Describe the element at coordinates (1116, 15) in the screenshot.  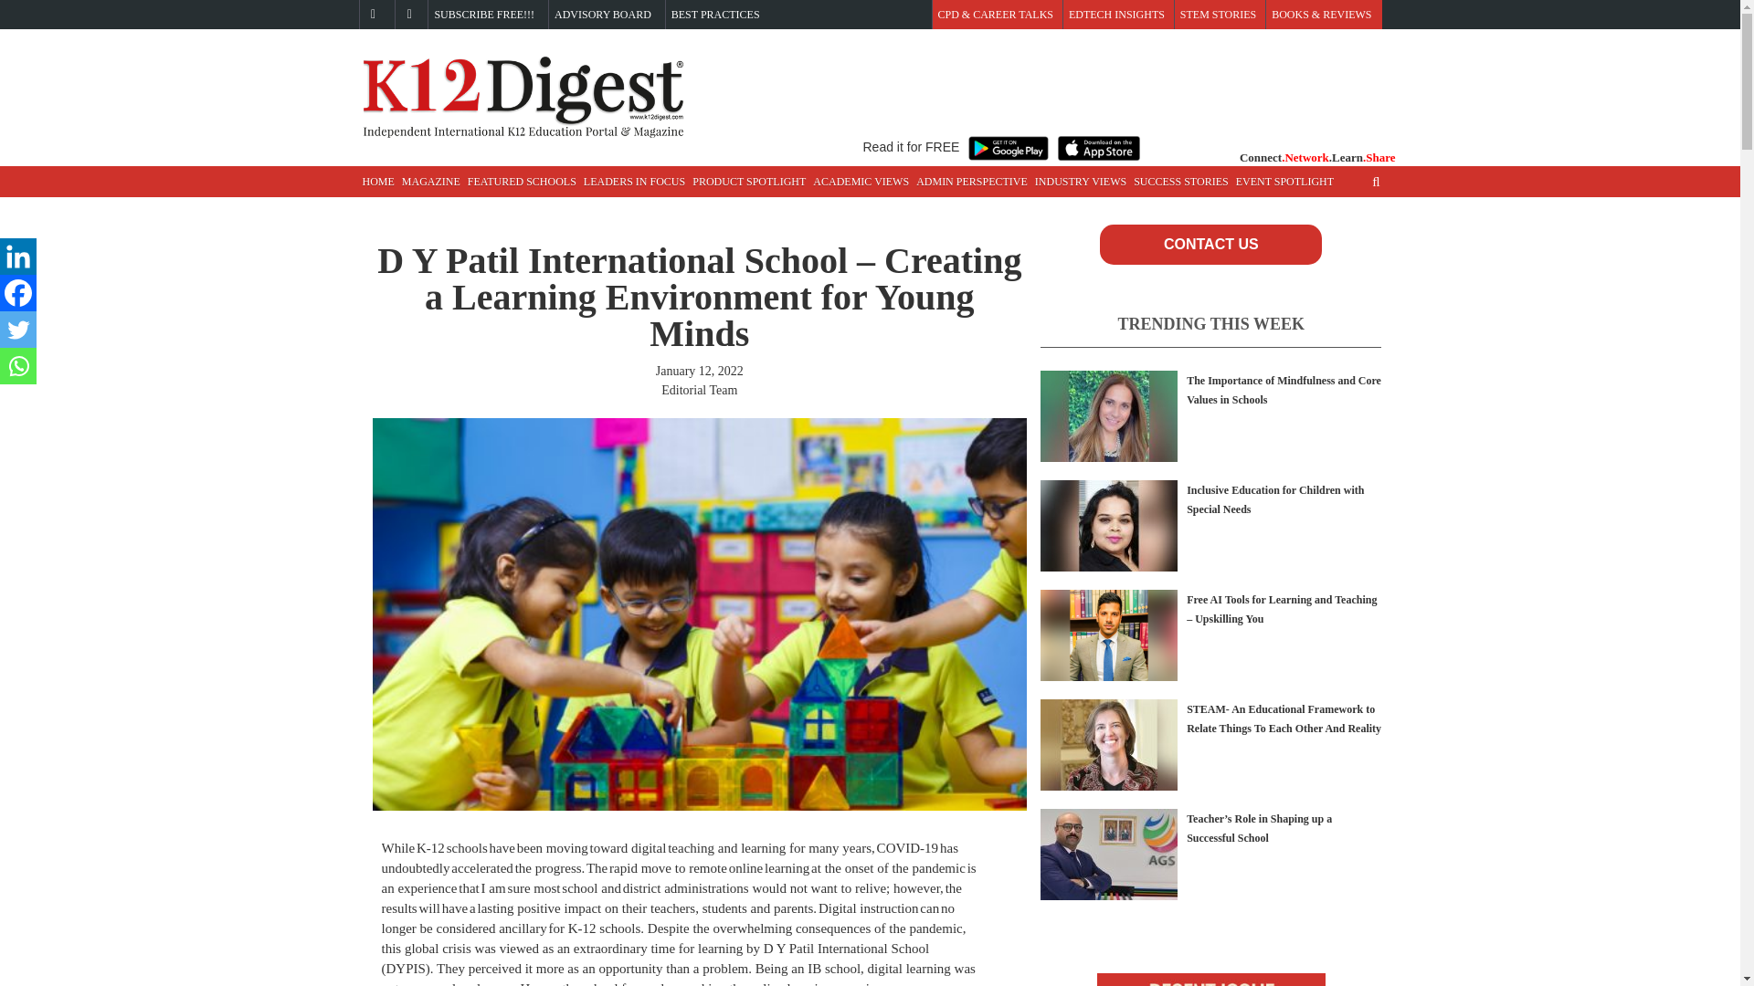
I see `EDTECH INSIGHTS` at that location.